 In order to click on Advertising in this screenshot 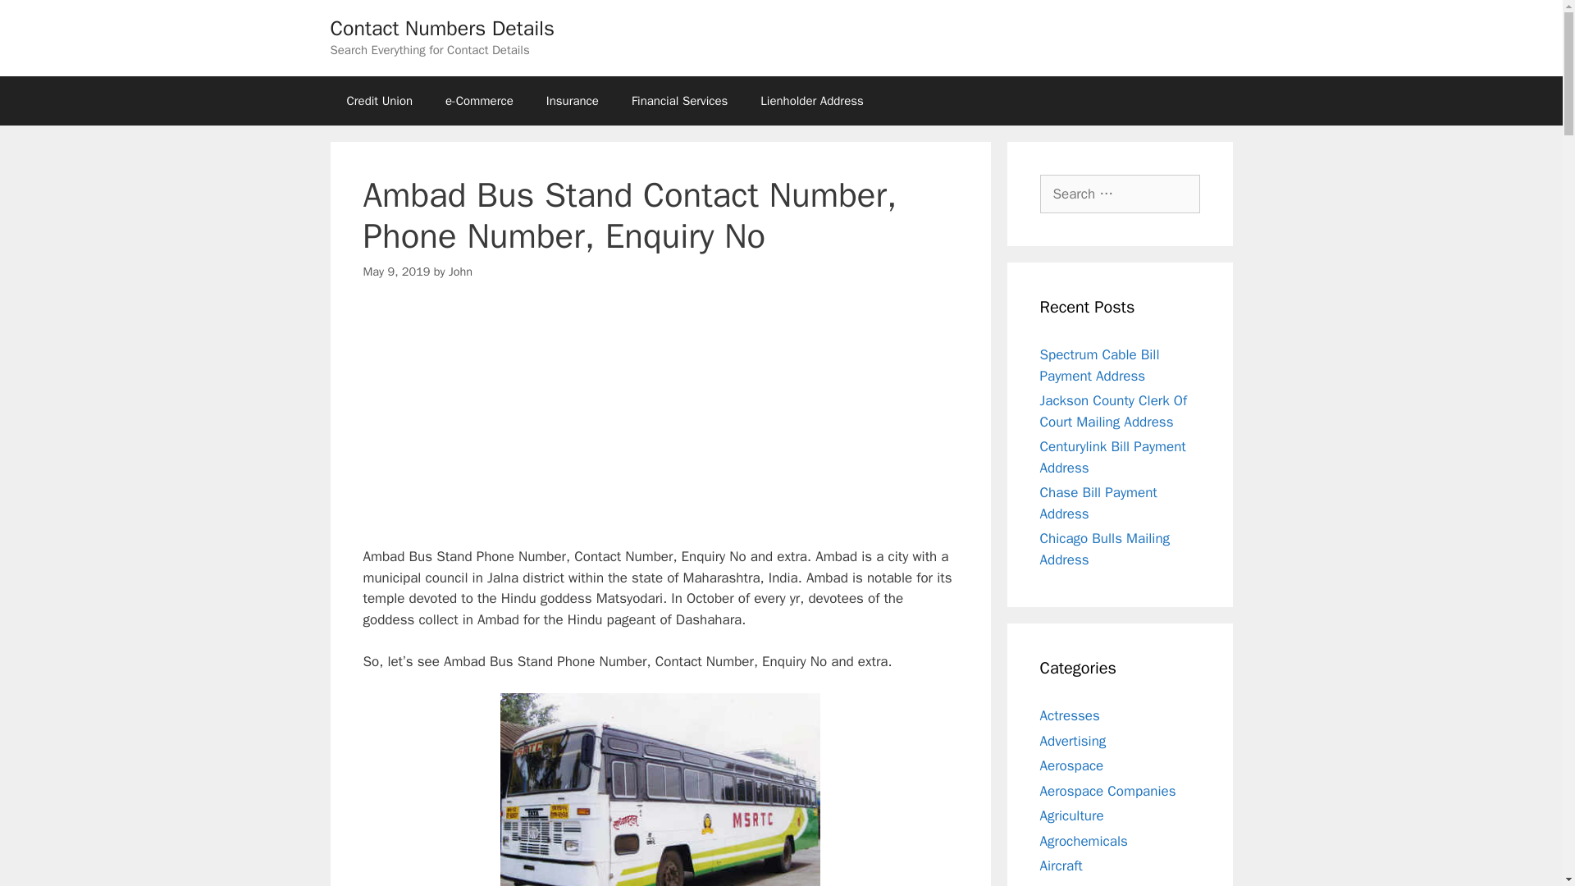, I will do `click(1073, 740)`.